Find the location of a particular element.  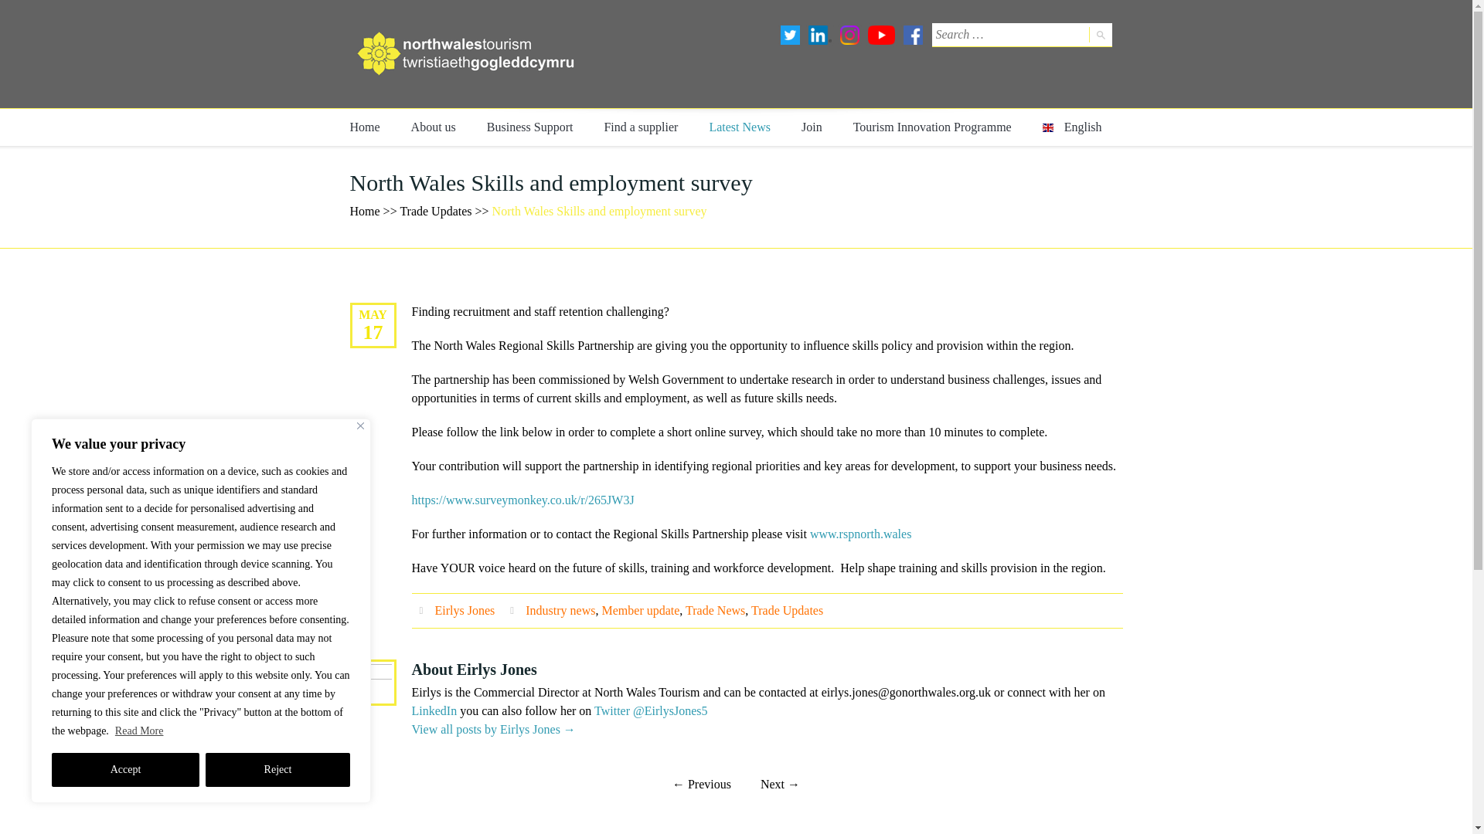

North Wales Tourism is located at coordinates (465, 54).